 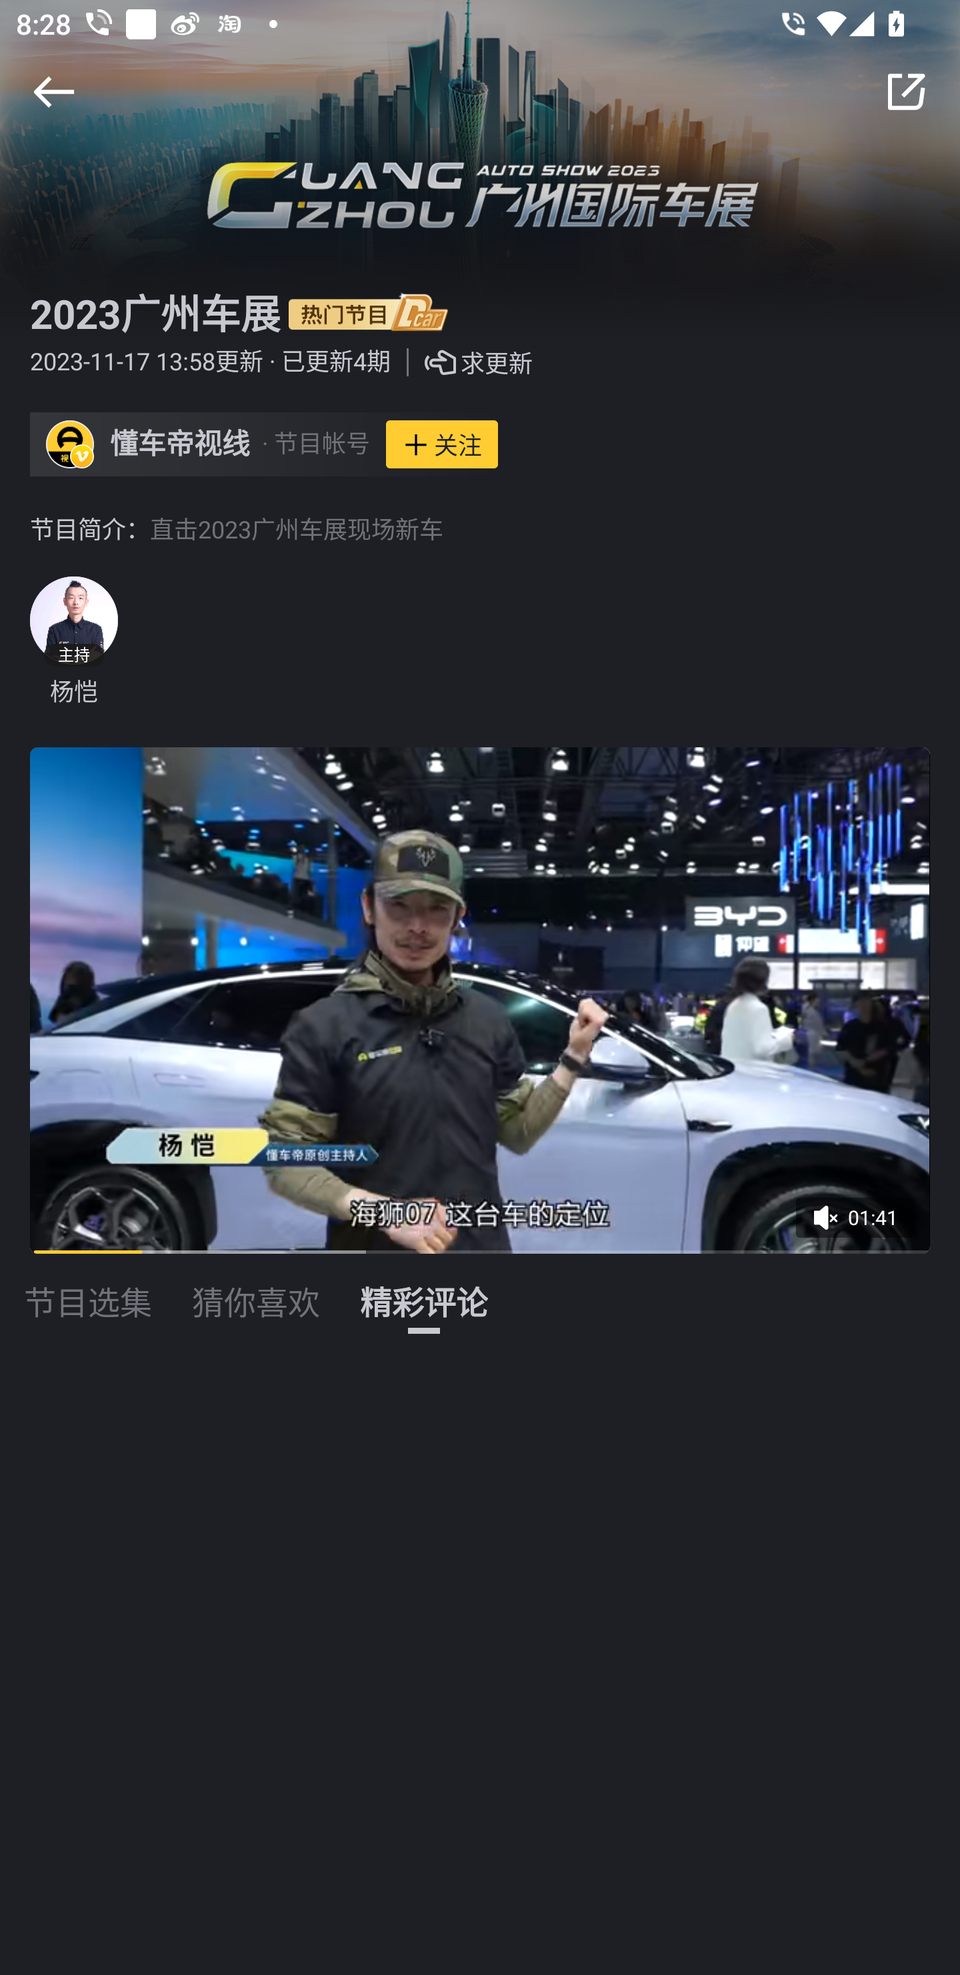 I want to click on 猜你喜欢, so click(x=256, y=1288).